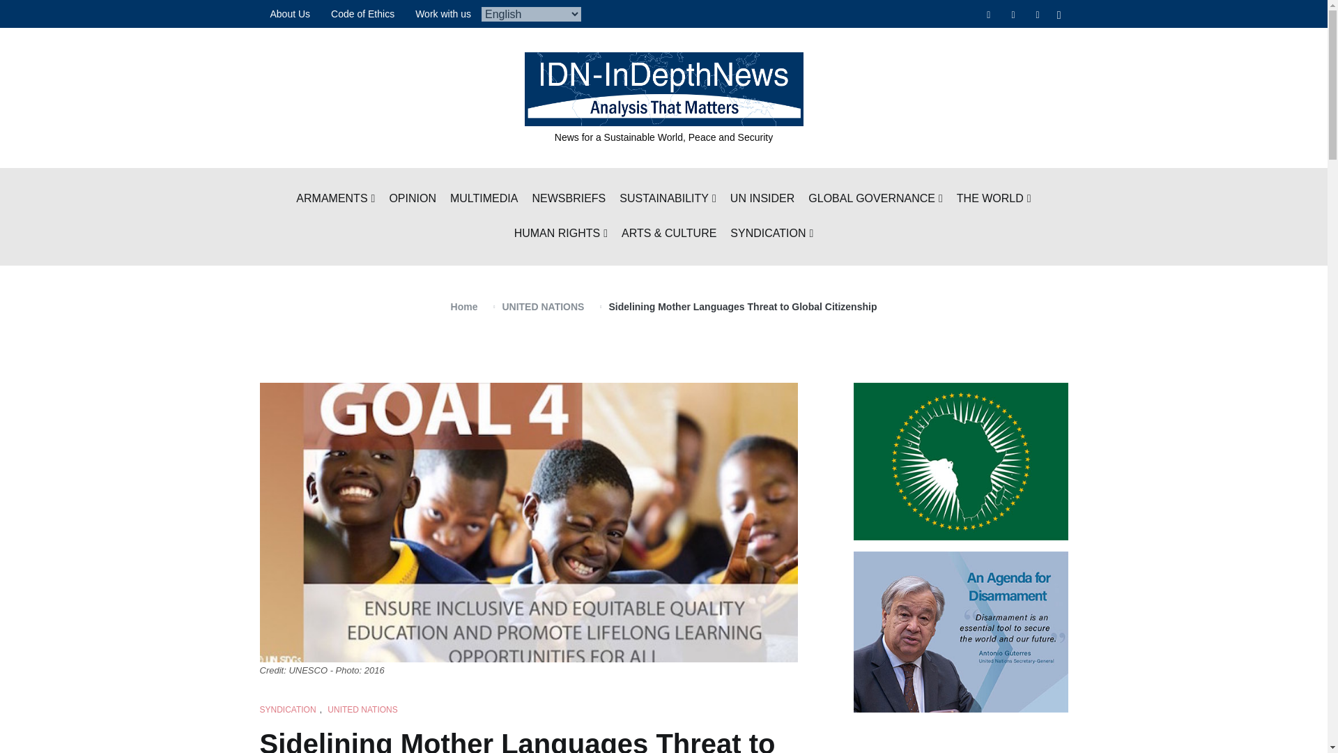 This screenshot has height=753, width=1338. I want to click on Work with us, so click(443, 14).